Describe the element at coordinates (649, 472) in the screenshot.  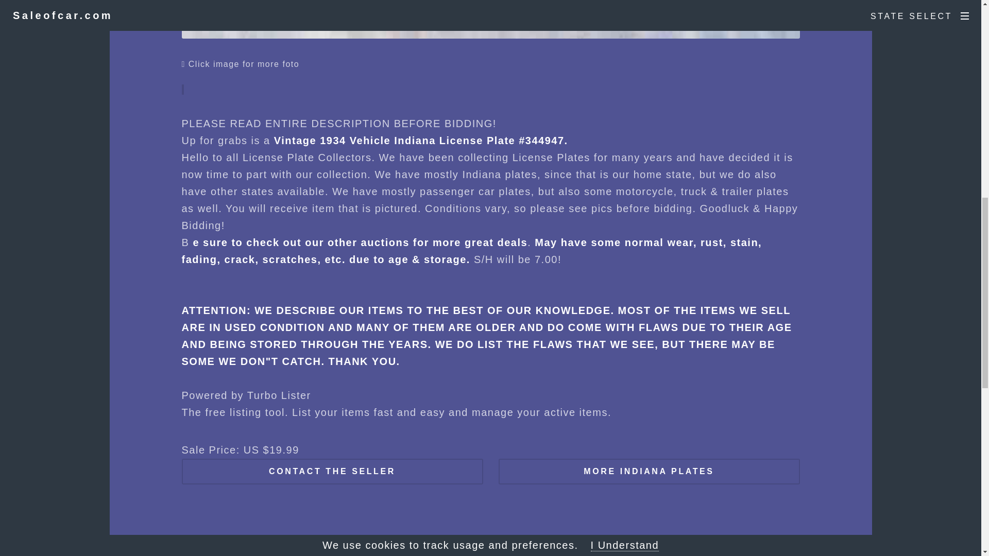
I see `MORE INDIANA PLATES` at that location.